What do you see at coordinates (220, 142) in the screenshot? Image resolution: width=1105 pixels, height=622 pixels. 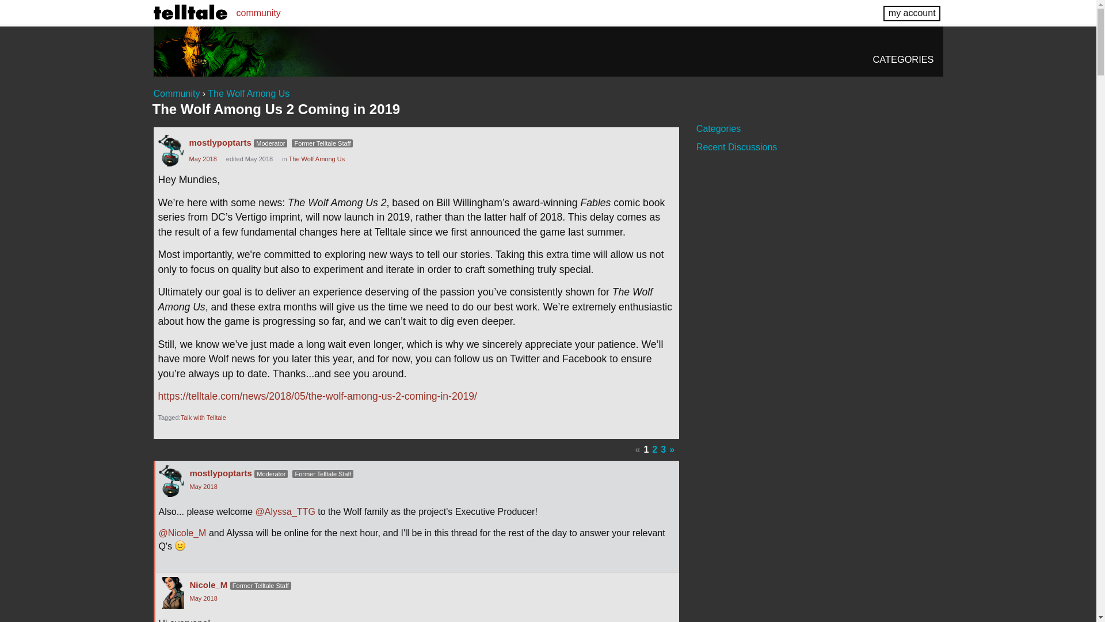 I see `mostlypoptarts` at bounding box center [220, 142].